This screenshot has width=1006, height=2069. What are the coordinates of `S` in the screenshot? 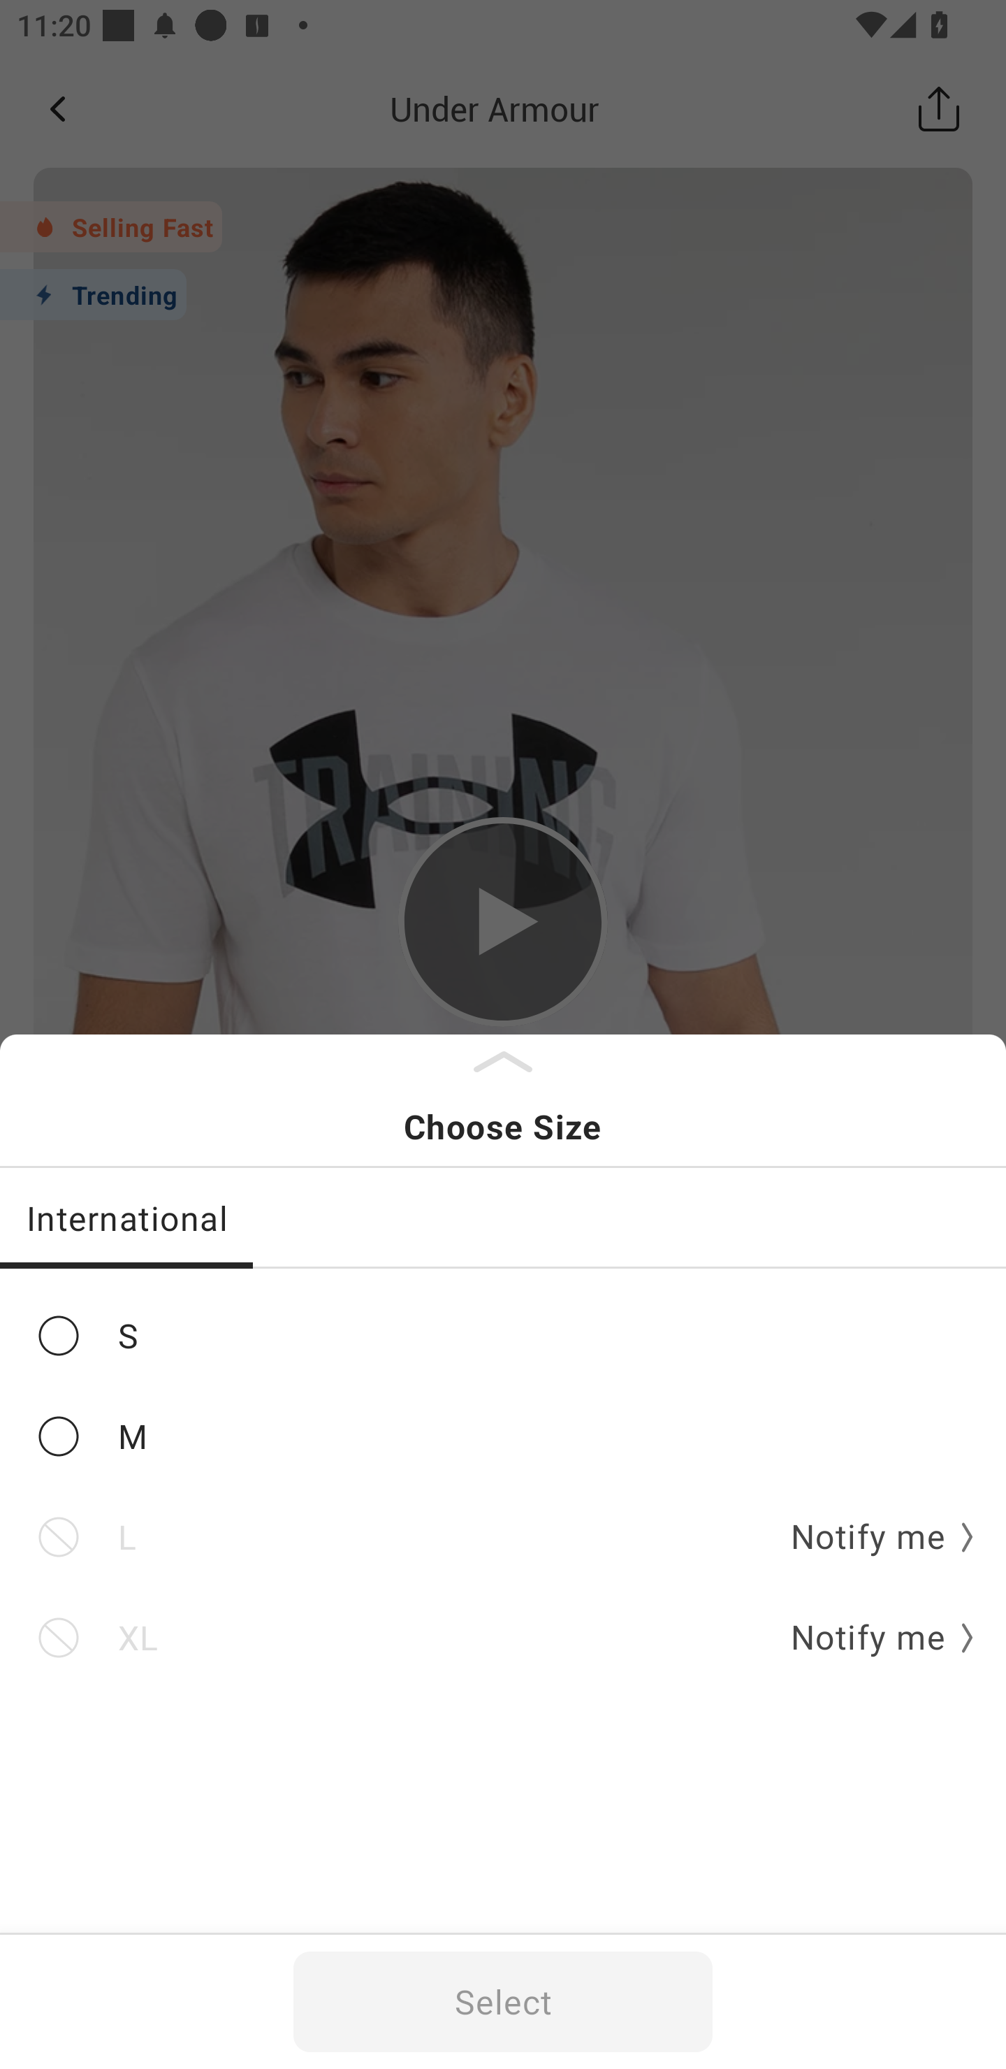 It's located at (503, 1335).